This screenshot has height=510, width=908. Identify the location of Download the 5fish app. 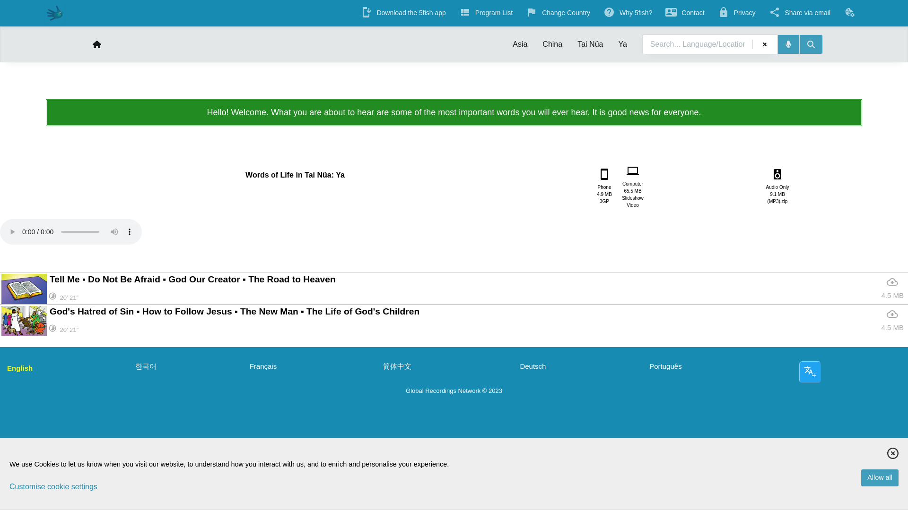
(892, 289).